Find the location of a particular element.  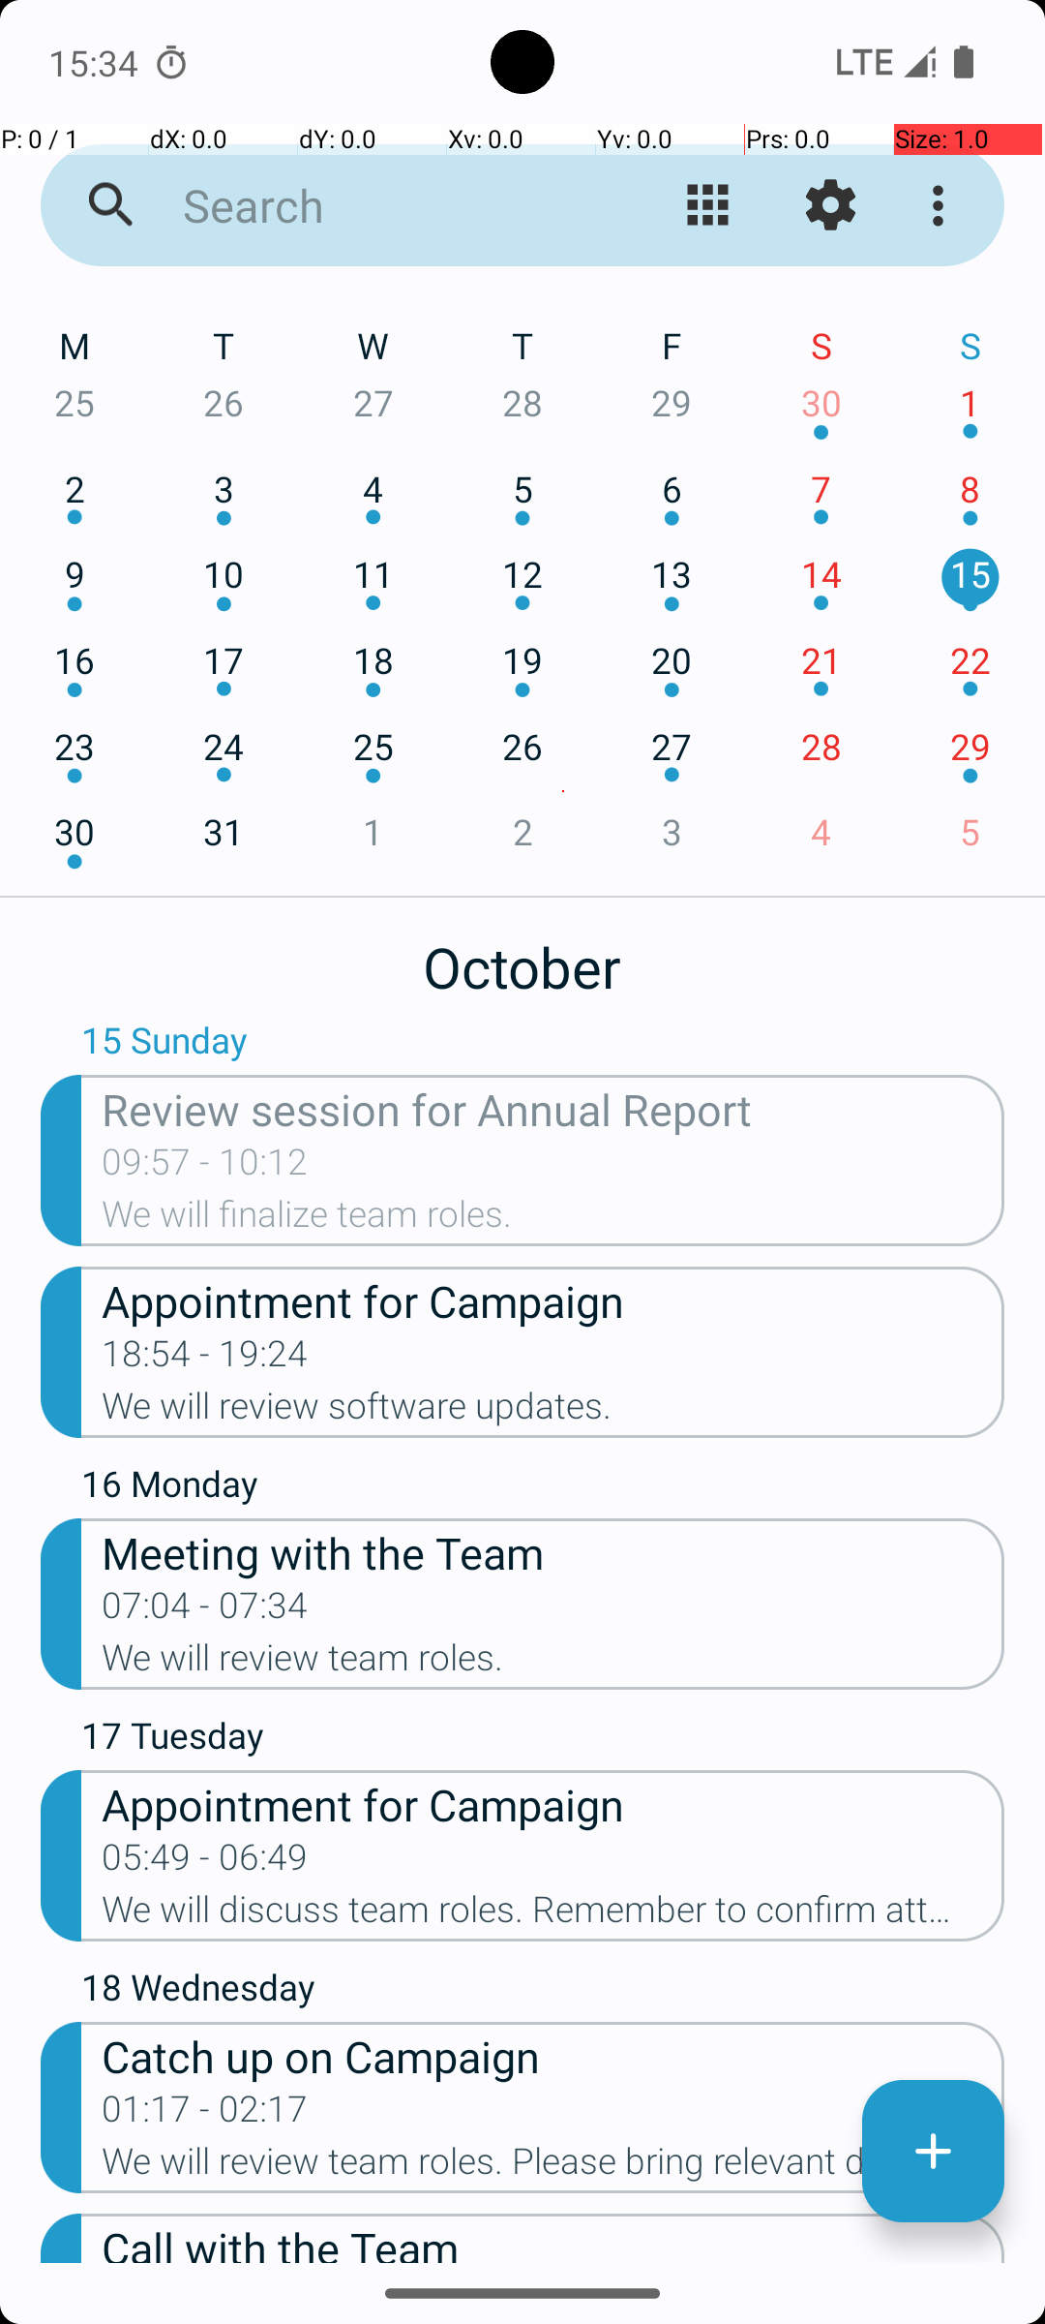

01:17 - 02:17 is located at coordinates (205, 2115).